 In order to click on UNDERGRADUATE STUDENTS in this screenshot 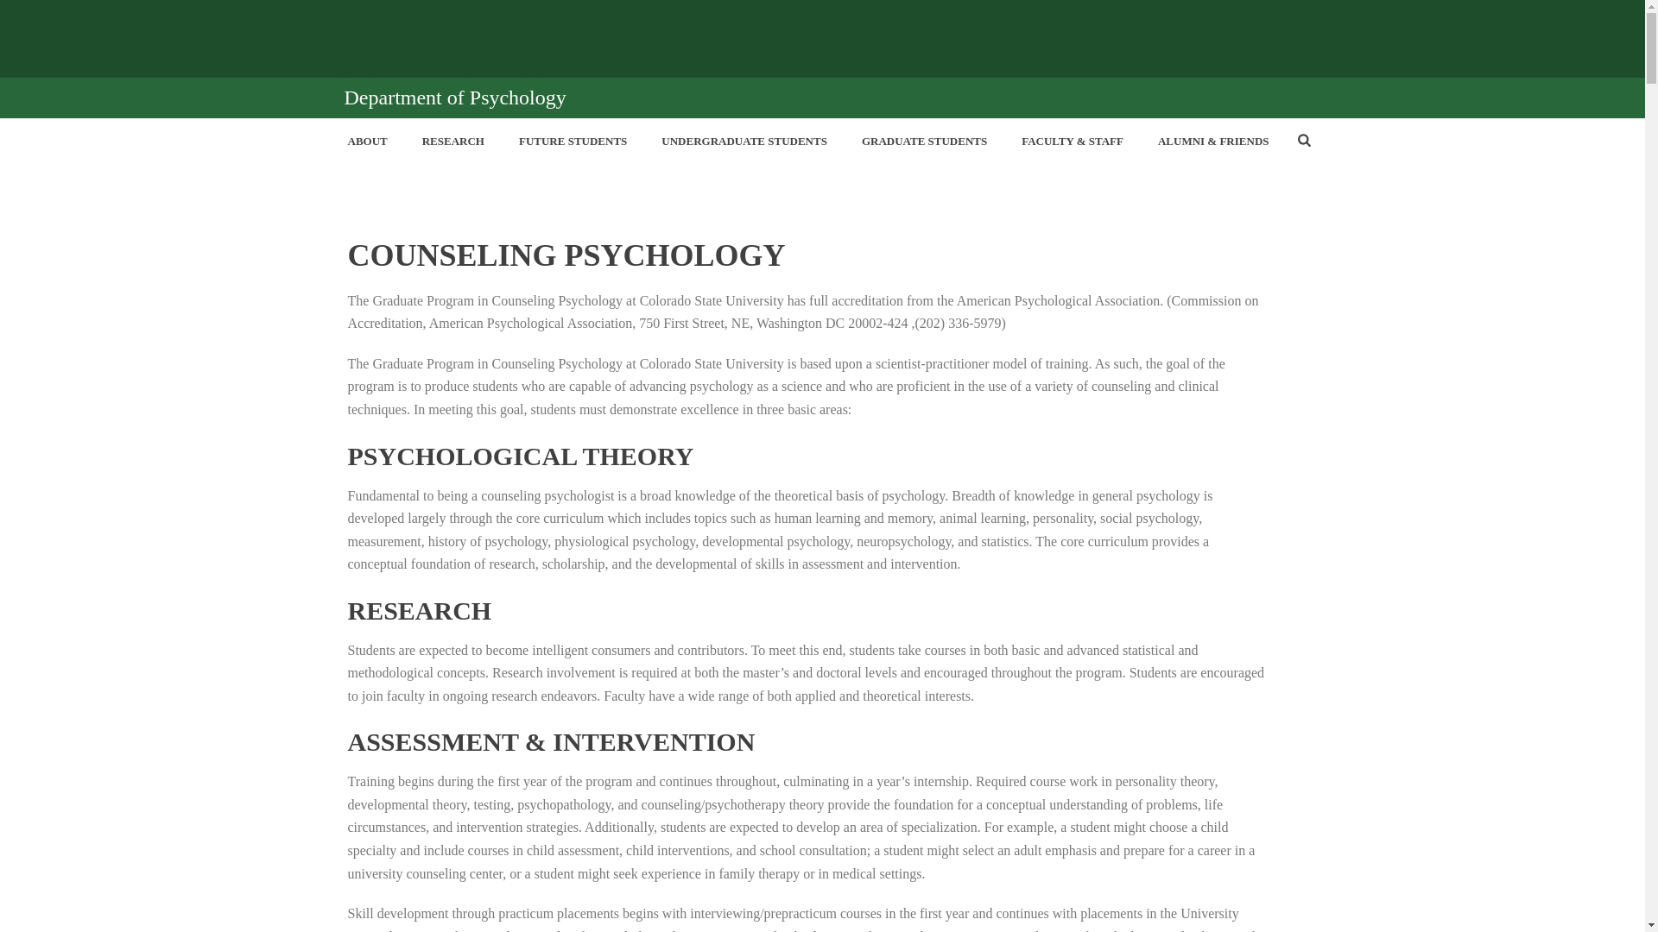, I will do `click(744, 142)`.